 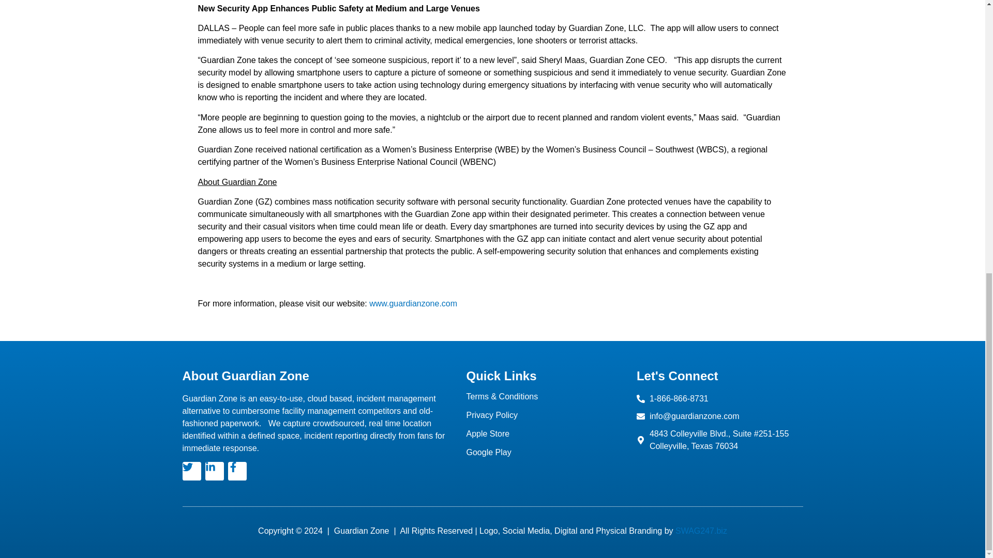 What do you see at coordinates (413, 303) in the screenshot?
I see `www.guardianzone.com` at bounding box center [413, 303].